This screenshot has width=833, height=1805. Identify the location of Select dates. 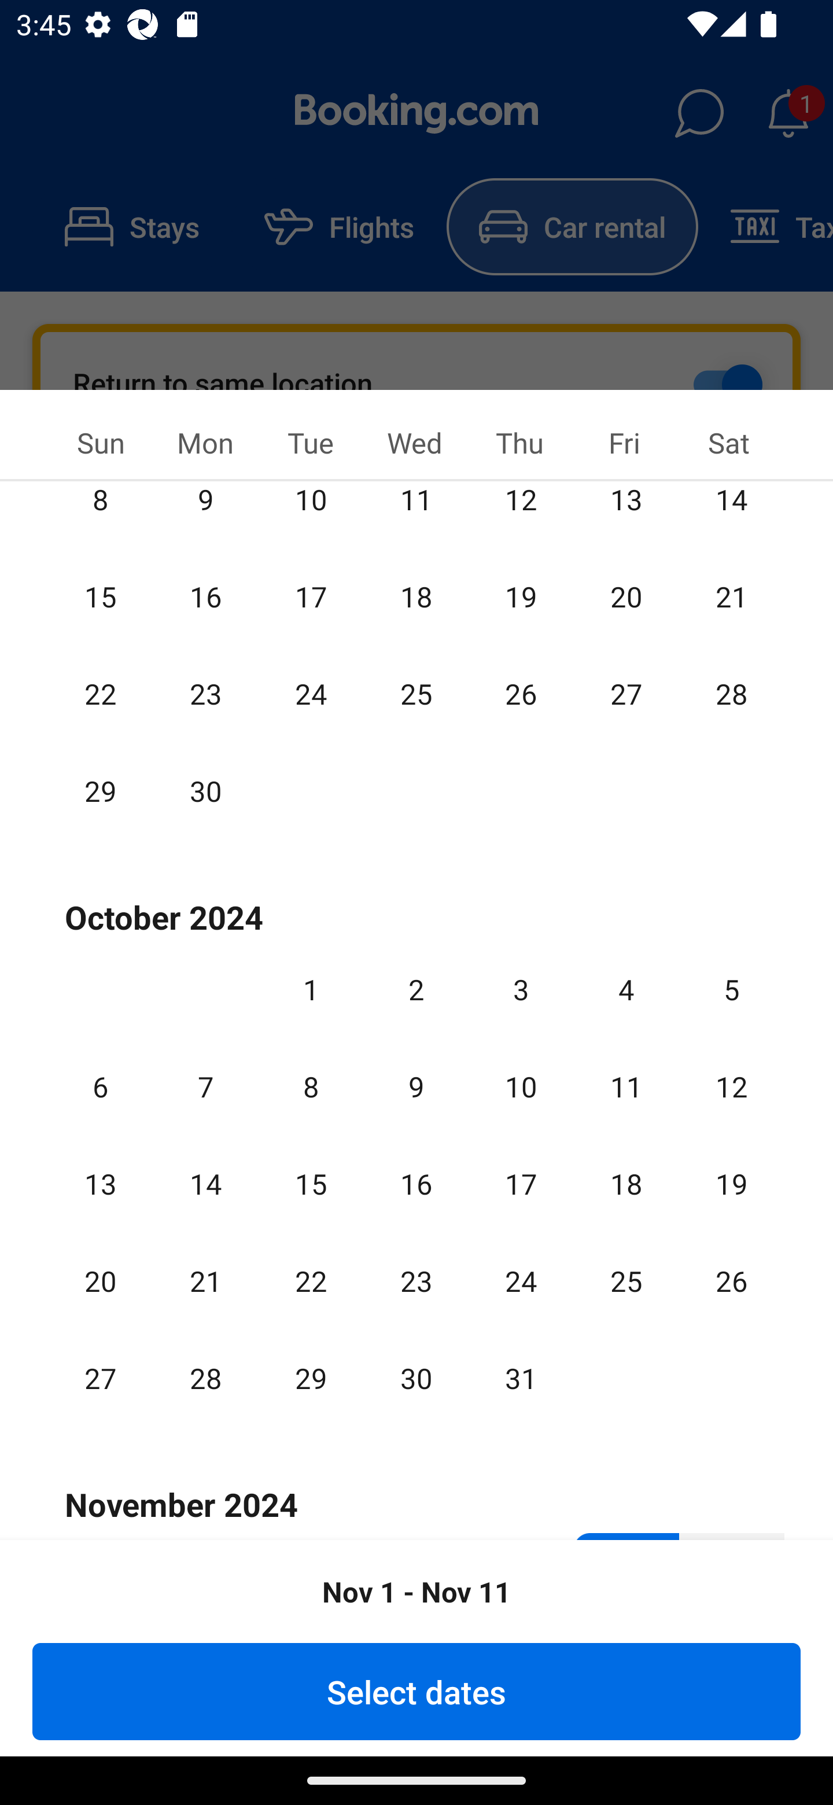
(417, 1691).